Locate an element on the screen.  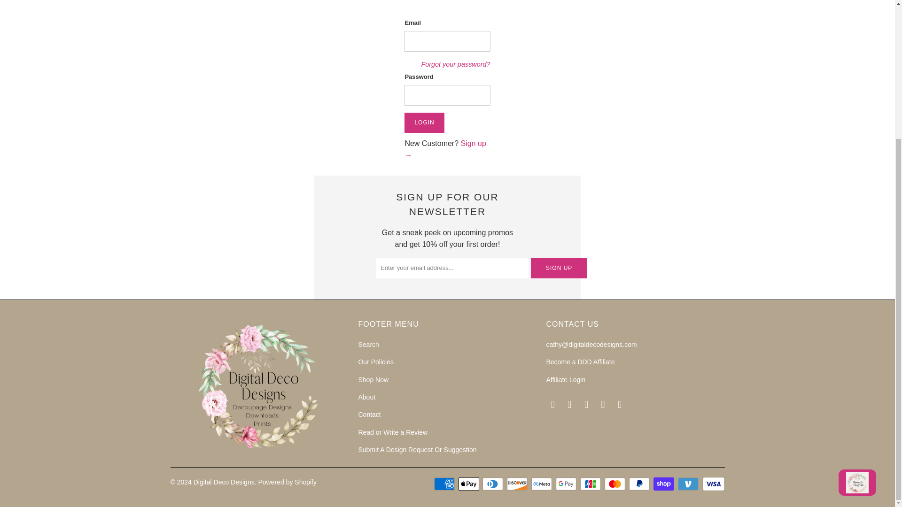
Google Pay is located at coordinates (567, 484).